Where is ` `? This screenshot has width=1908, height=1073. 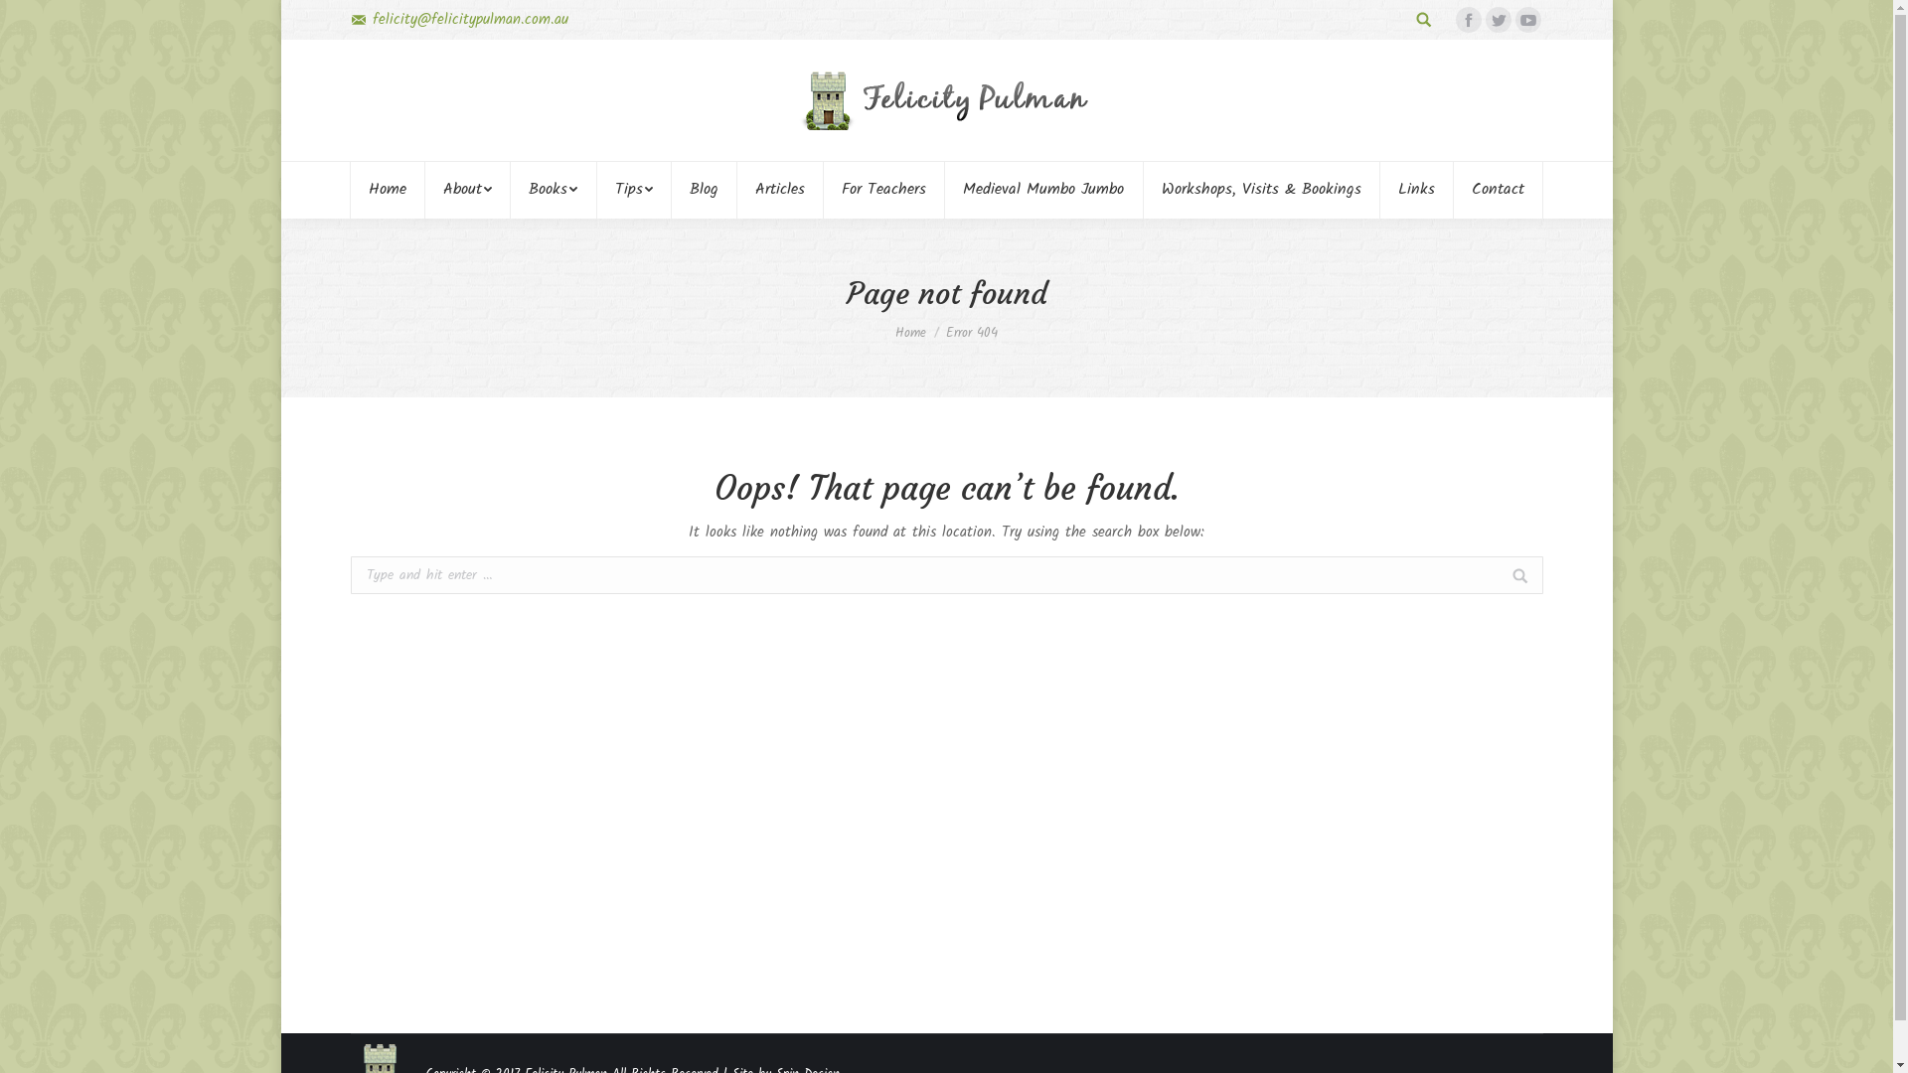
  is located at coordinates (1424, 20).